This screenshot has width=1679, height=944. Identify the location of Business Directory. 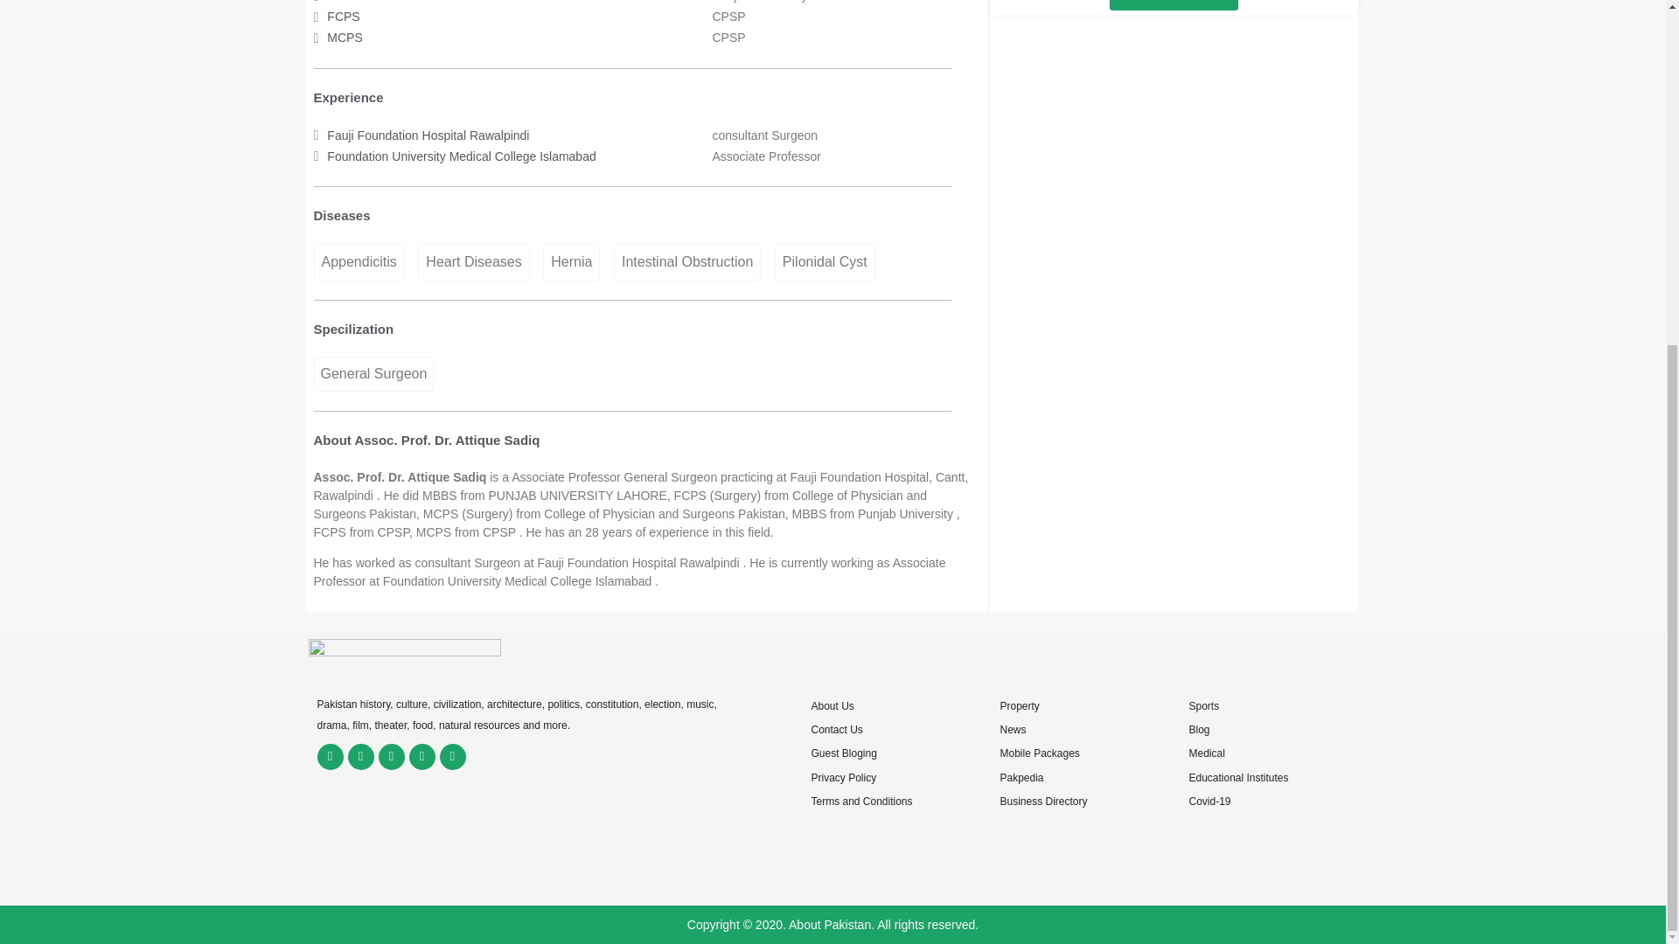
(1042, 802).